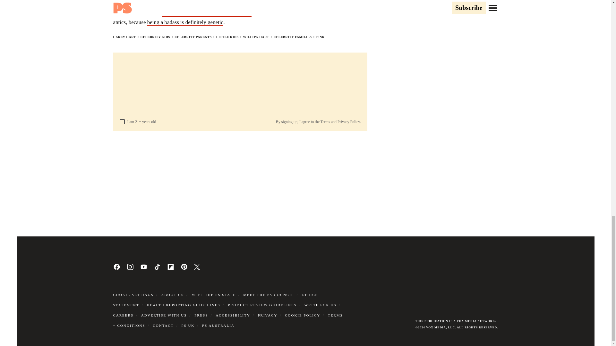 The height and width of the screenshot is (346, 616). I want to click on WILLOW HART, so click(255, 37).